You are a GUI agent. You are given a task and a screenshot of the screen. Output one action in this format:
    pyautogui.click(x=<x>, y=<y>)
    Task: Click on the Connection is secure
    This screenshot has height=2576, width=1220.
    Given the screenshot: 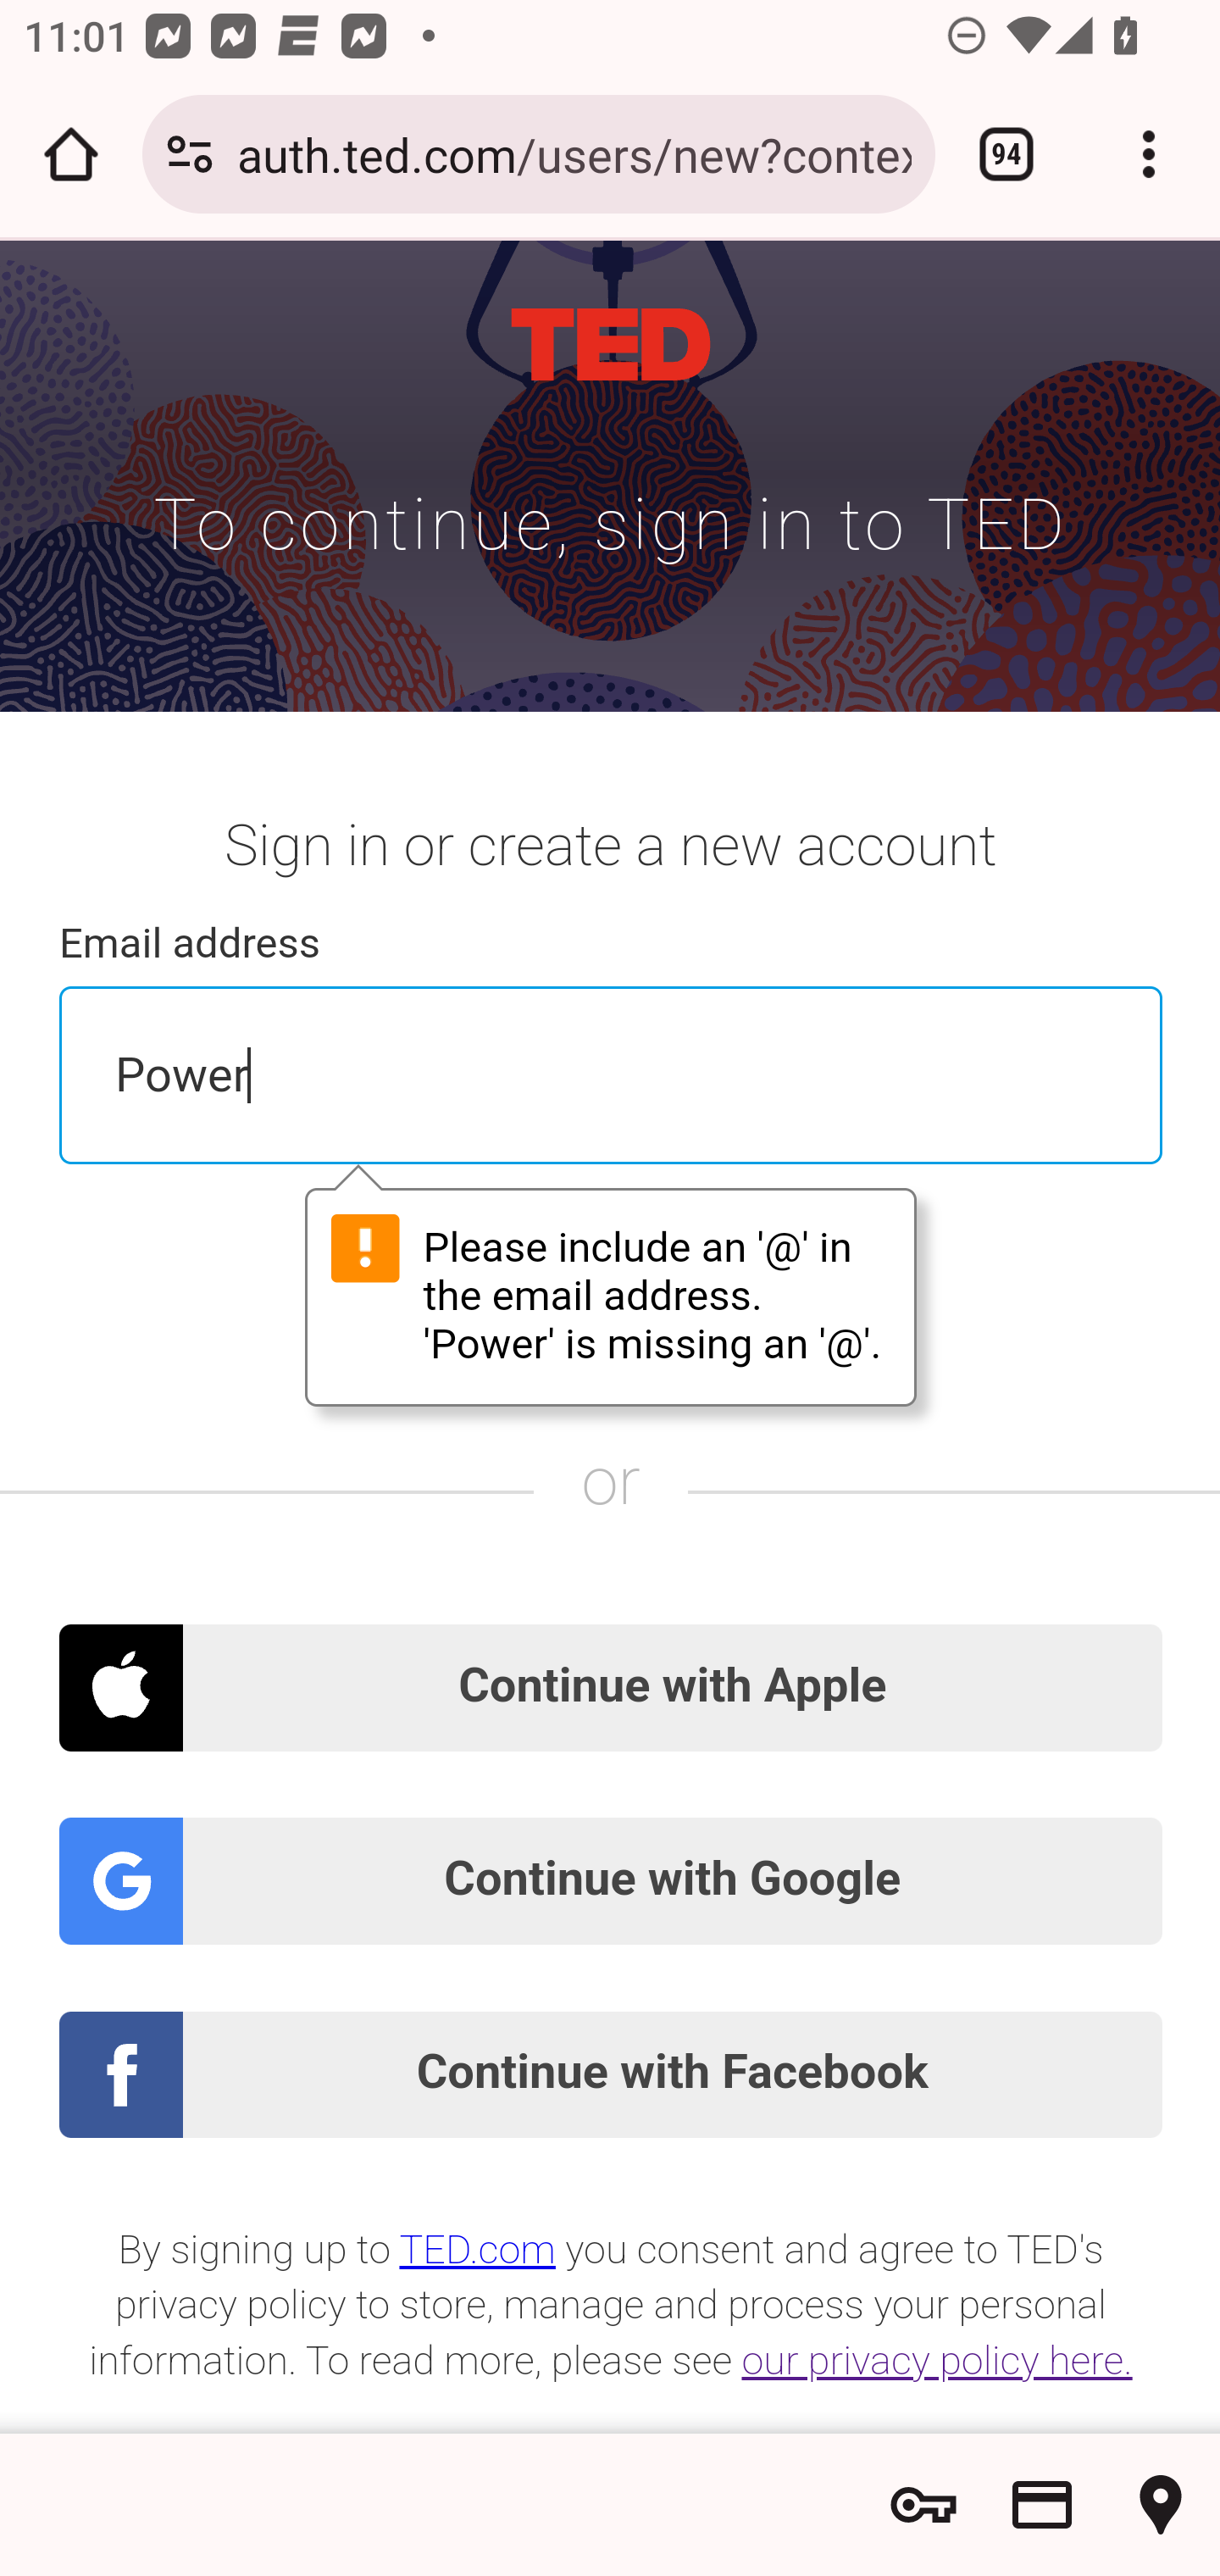 What is the action you would take?
    pyautogui.click(x=190, y=154)
    